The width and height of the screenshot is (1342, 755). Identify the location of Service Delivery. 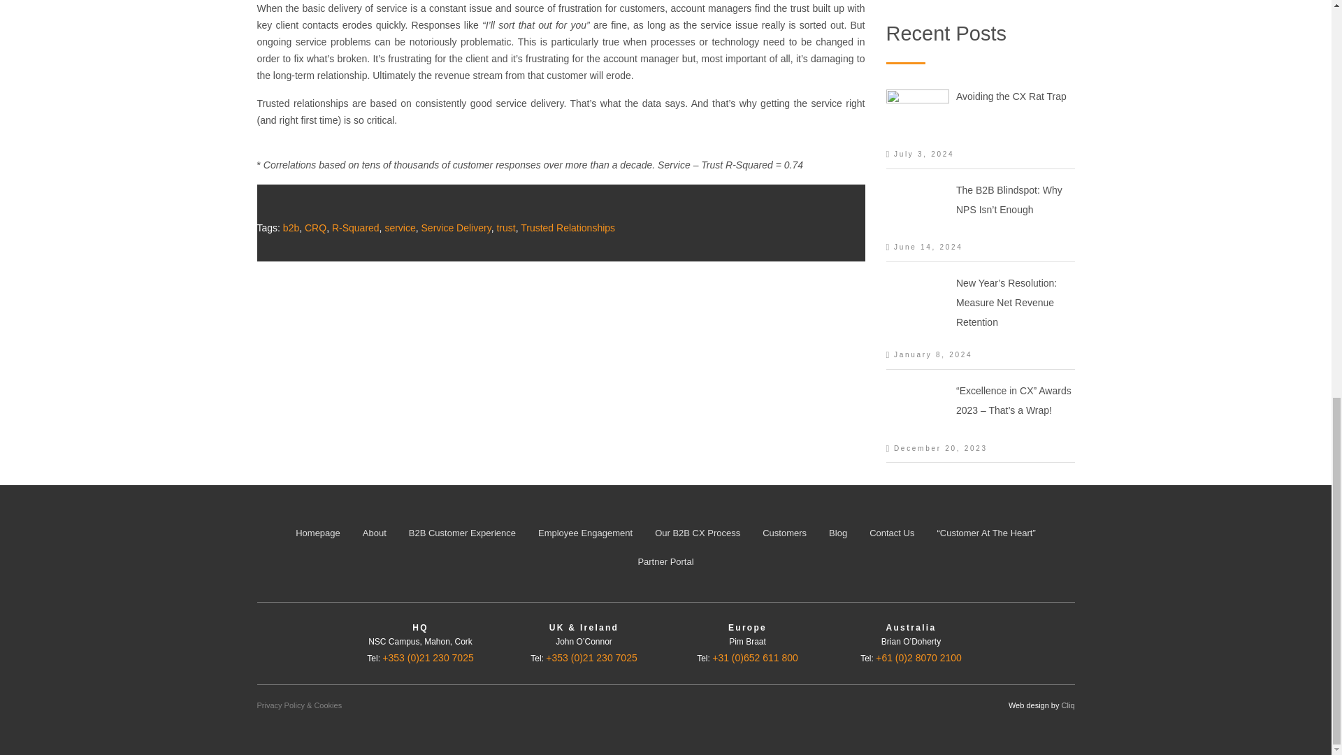
(456, 227).